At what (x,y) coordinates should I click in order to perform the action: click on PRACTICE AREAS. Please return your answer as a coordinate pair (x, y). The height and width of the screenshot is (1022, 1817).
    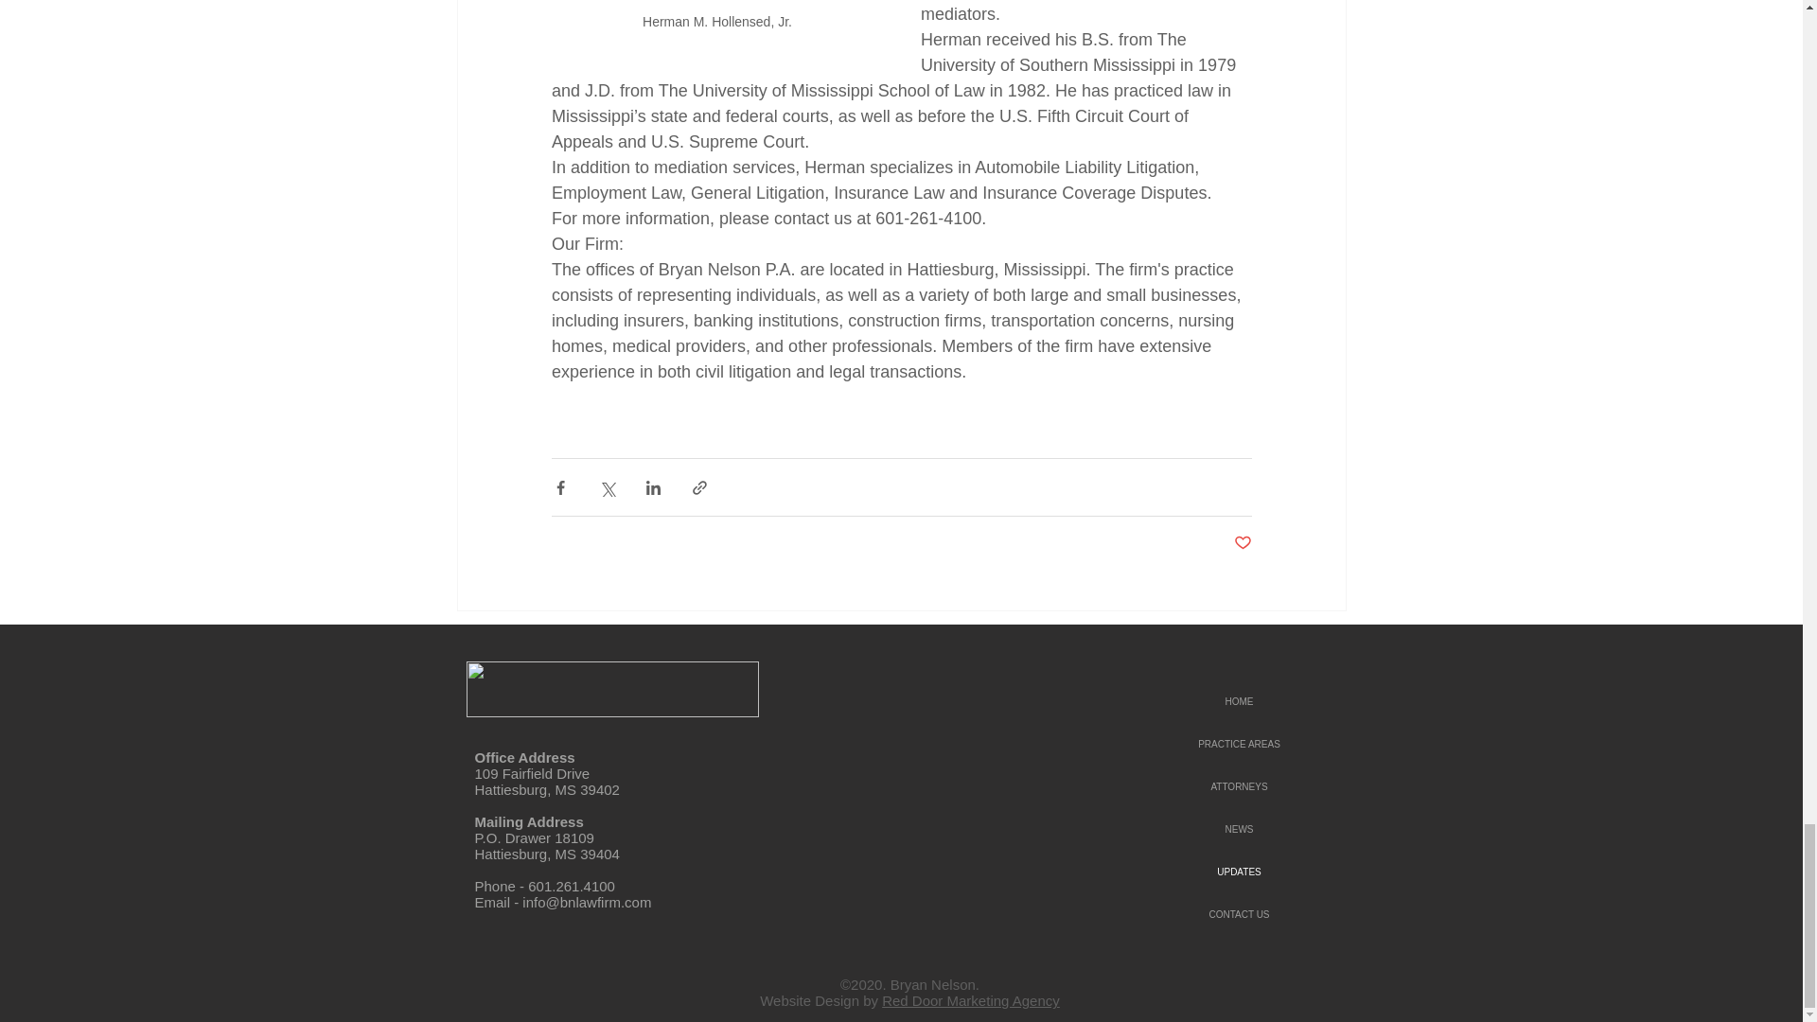
    Looking at the image, I should click on (1239, 744).